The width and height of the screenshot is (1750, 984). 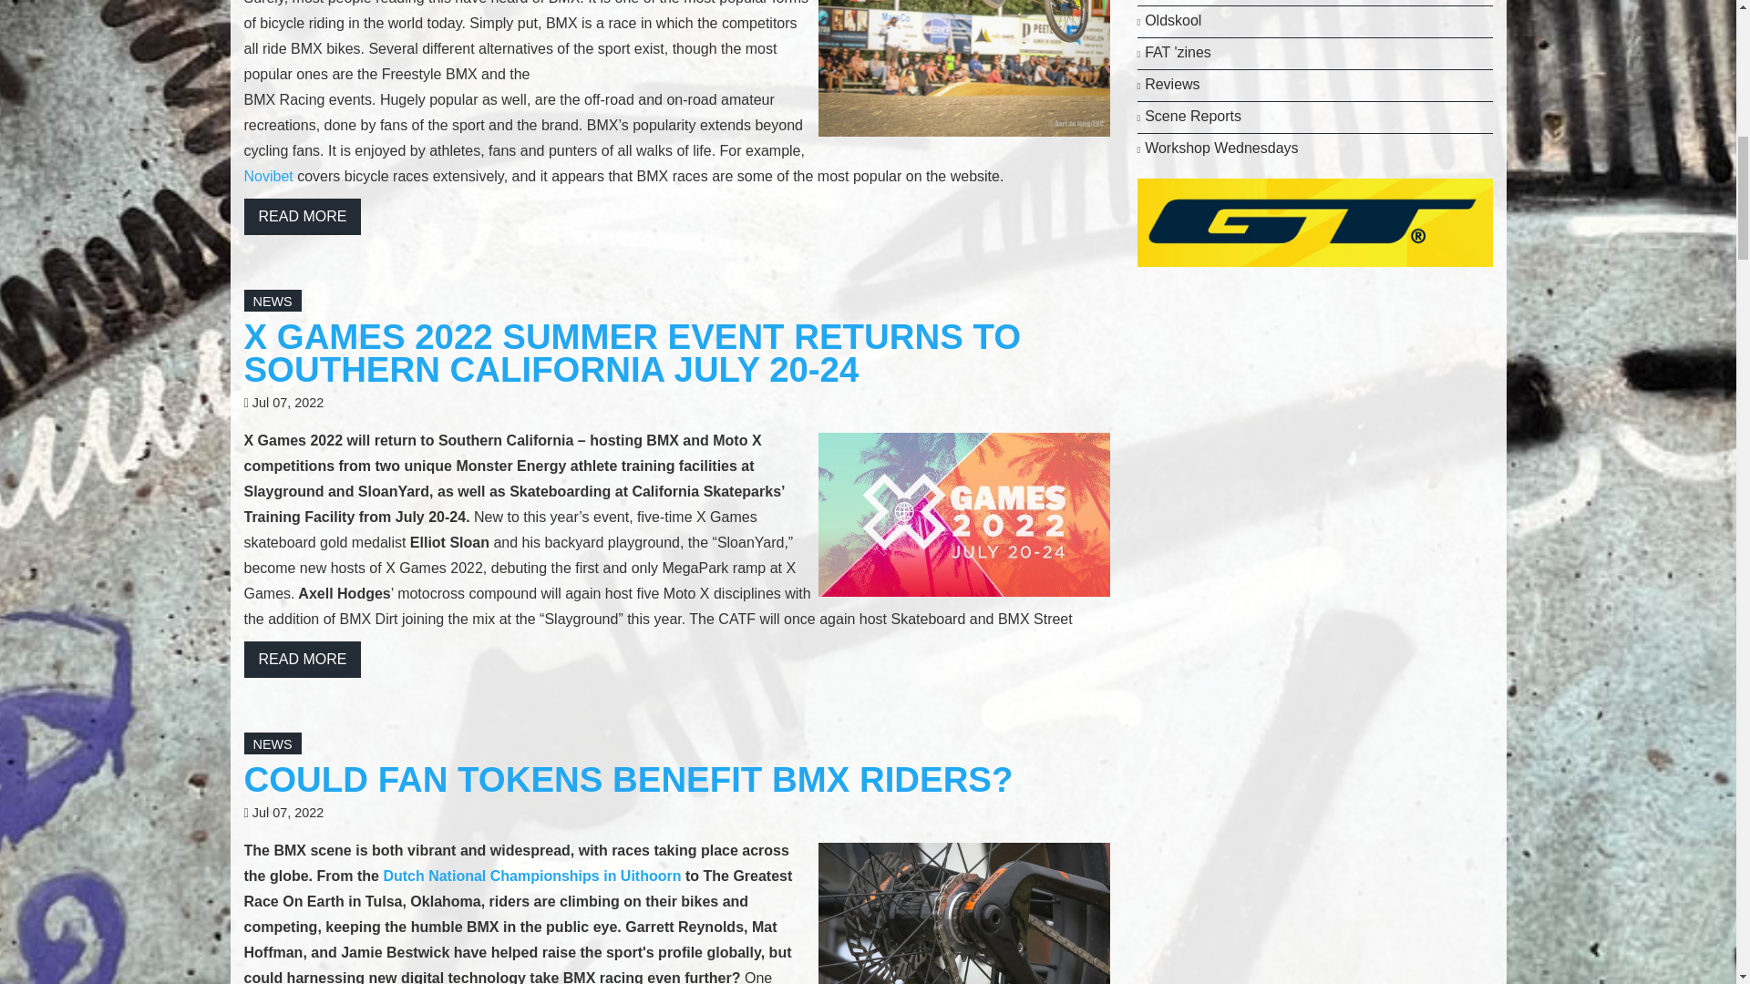 I want to click on GT BMX, so click(x=1314, y=221).